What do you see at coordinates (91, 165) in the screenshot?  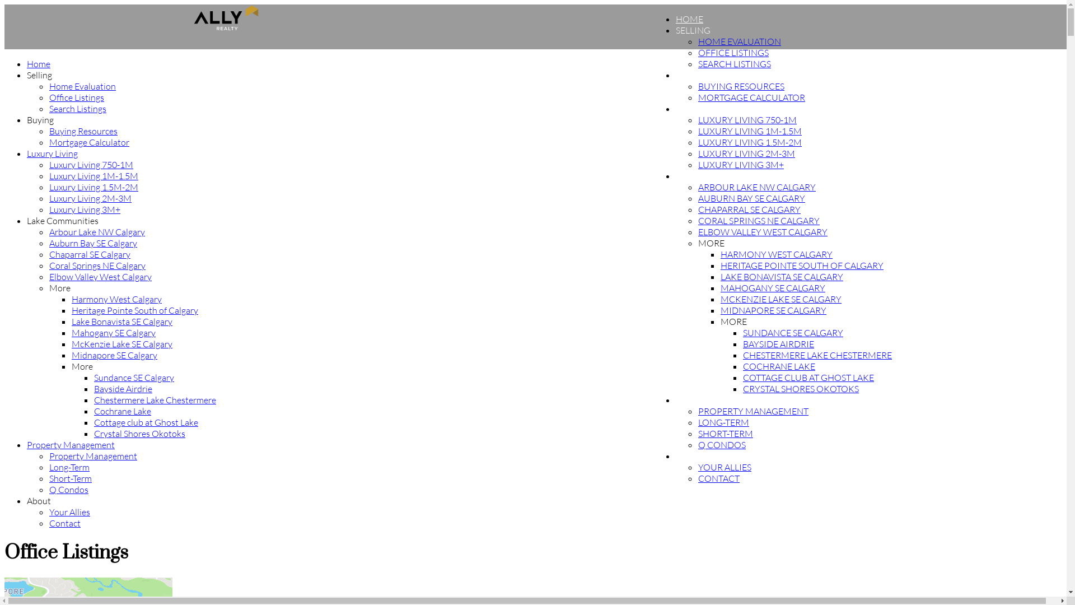 I see `Luxury Living 750-1M` at bounding box center [91, 165].